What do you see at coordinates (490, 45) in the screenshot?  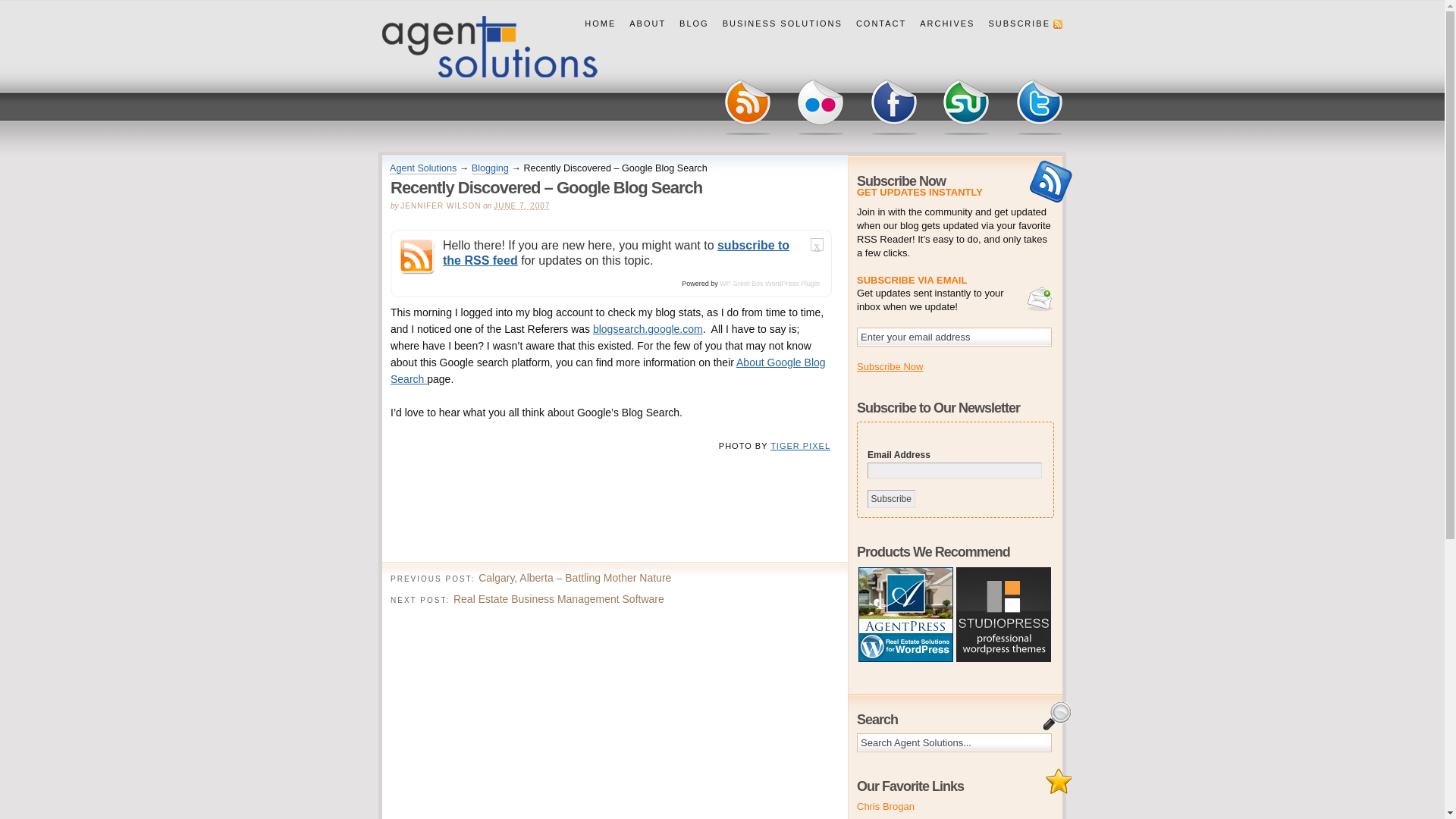 I see `Agent Solutions` at bounding box center [490, 45].